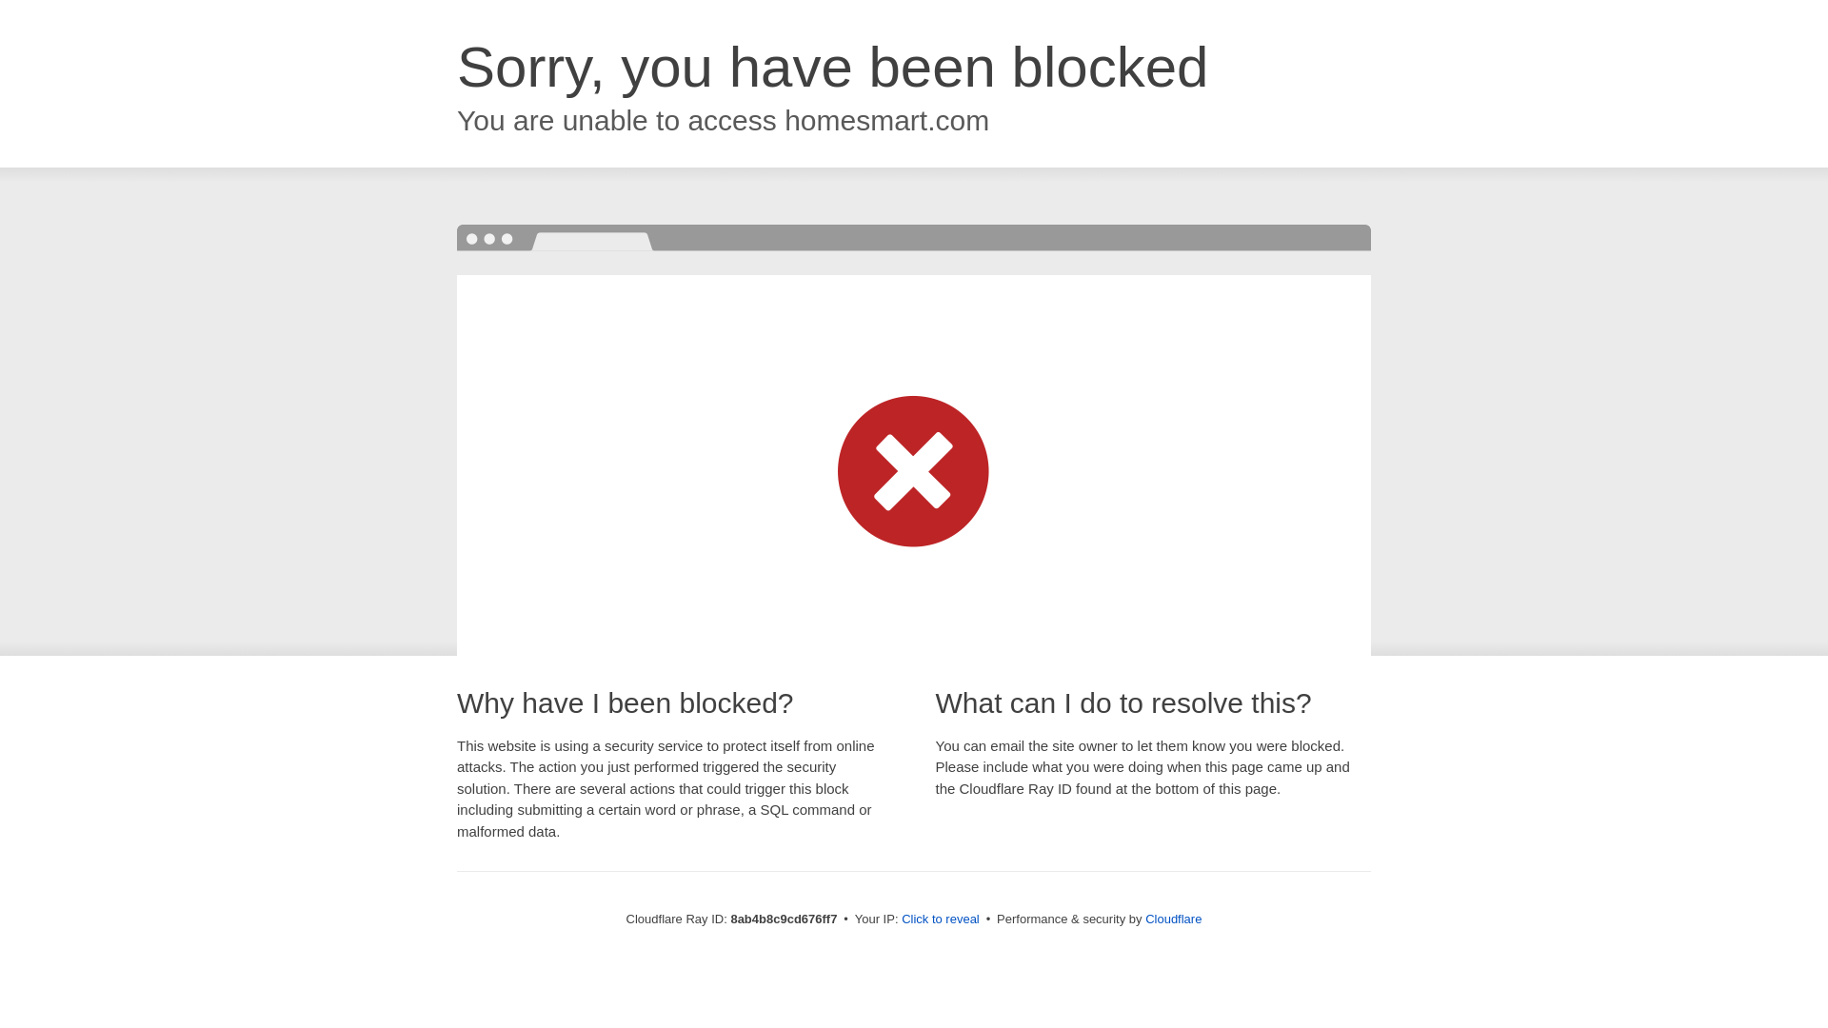 The width and height of the screenshot is (1828, 1028). I want to click on Cloudflare, so click(1173, 919).